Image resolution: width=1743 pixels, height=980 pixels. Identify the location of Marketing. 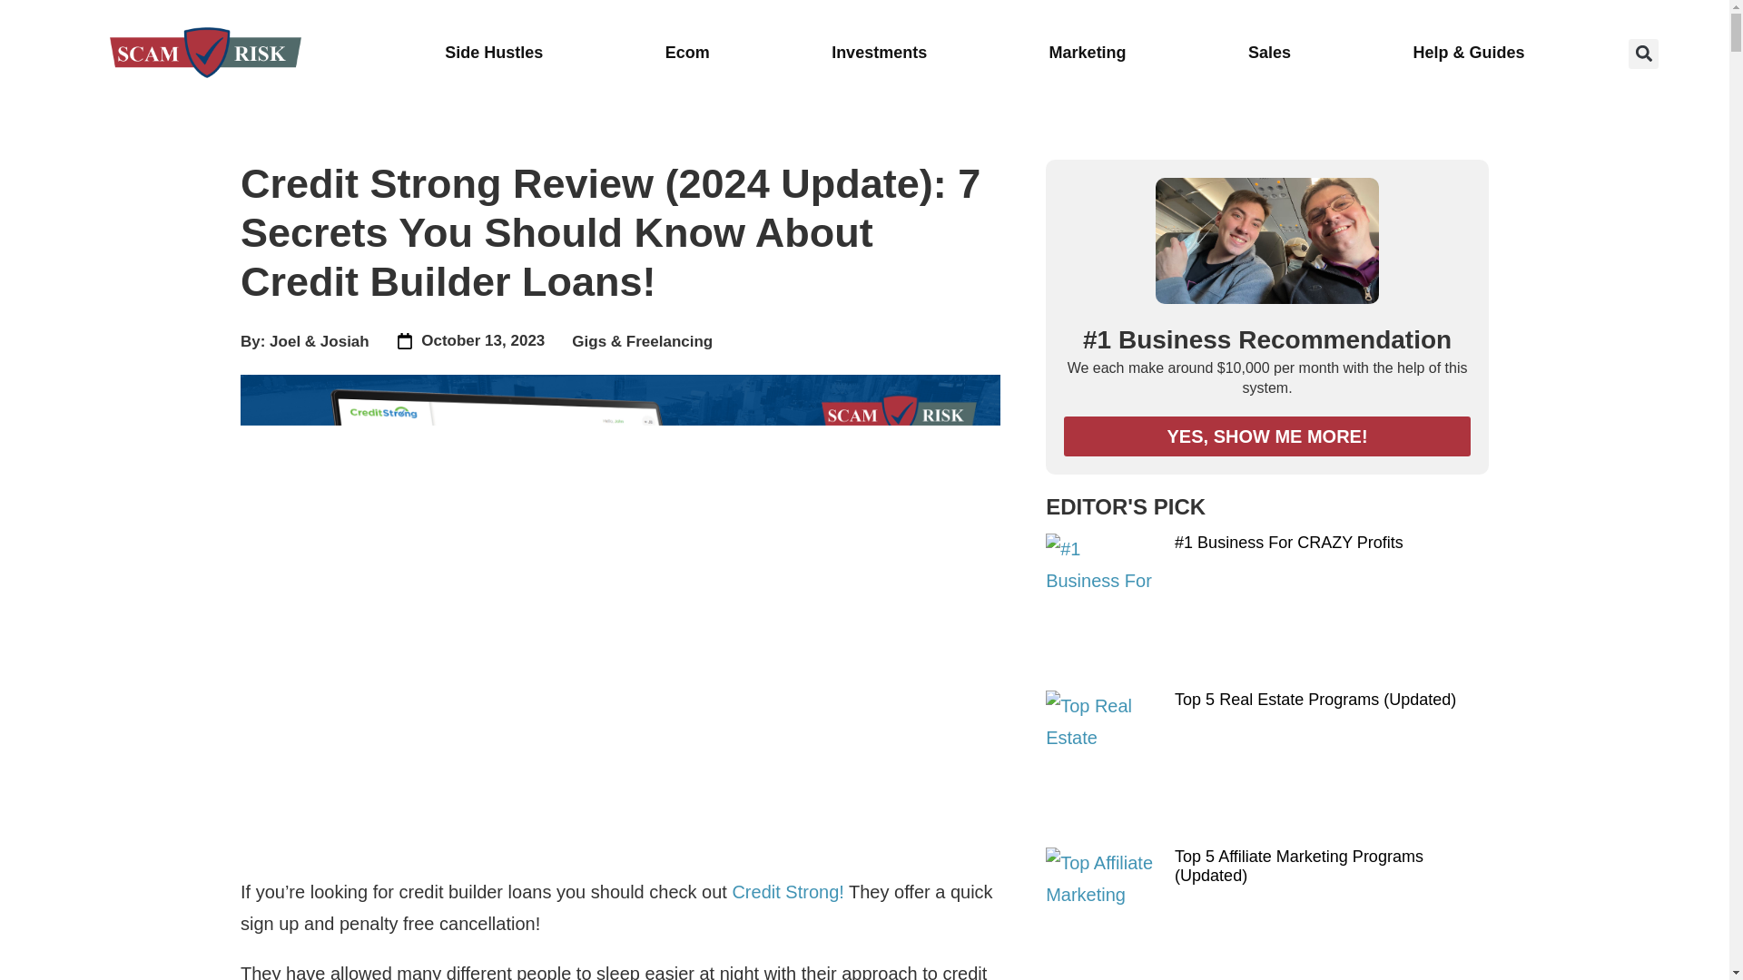
(1088, 53).